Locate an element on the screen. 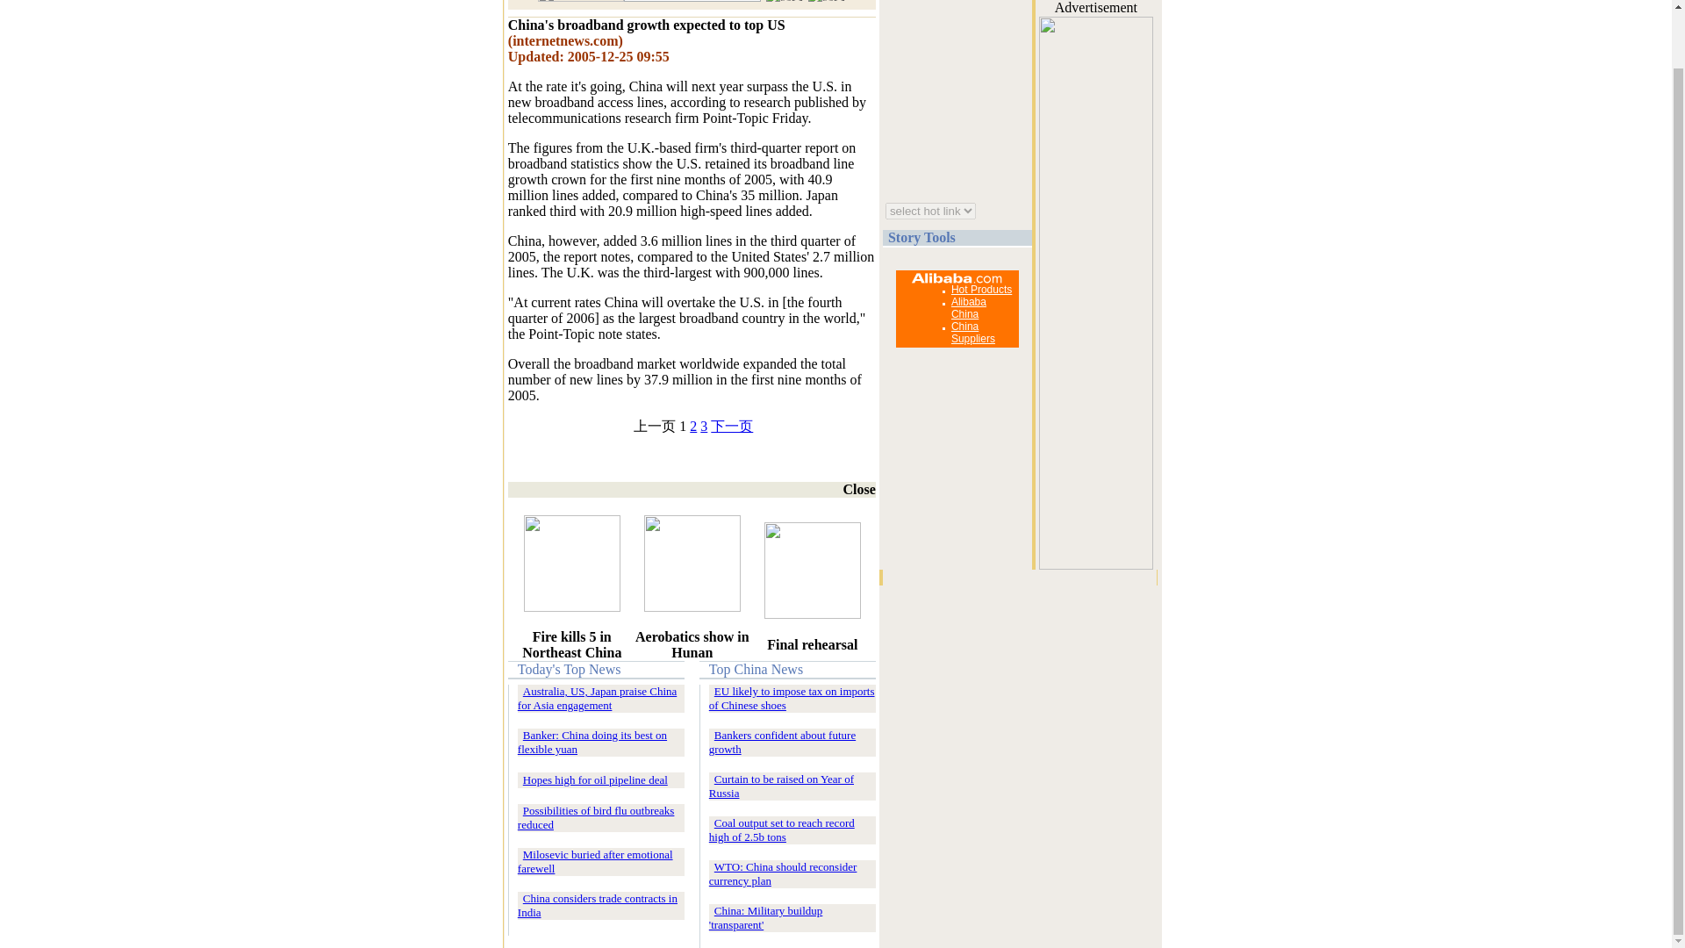 The height and width of the screenshot is (948, 1685). China considers trade contracts in India is located at coordinates (597, 905).